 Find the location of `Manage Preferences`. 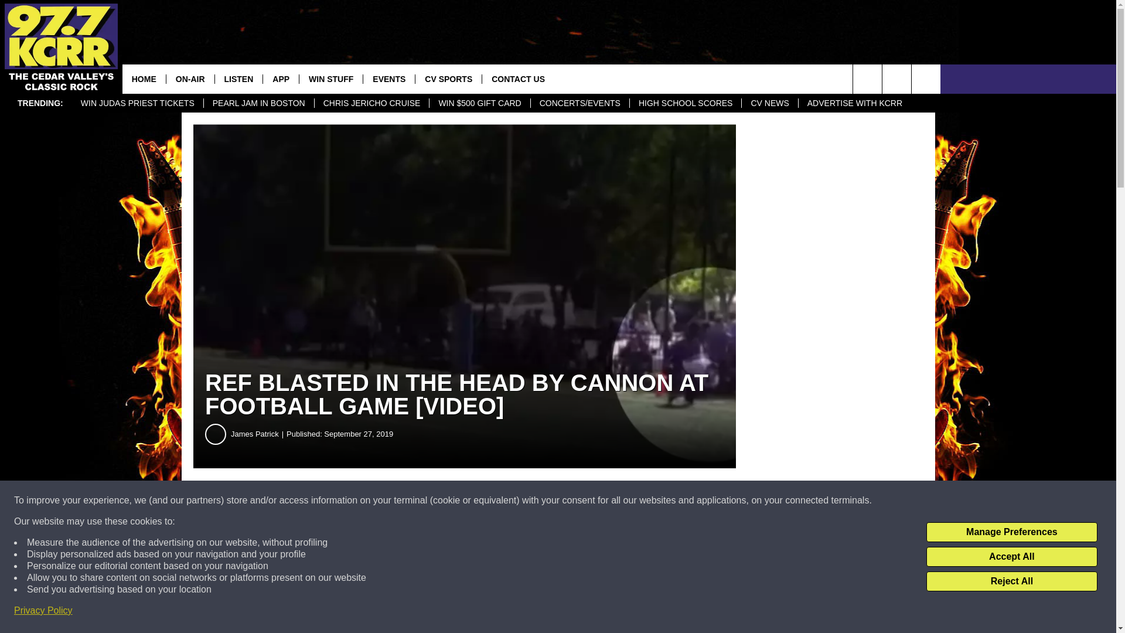

Manage Preferences is located at coordinates (1011, 532).